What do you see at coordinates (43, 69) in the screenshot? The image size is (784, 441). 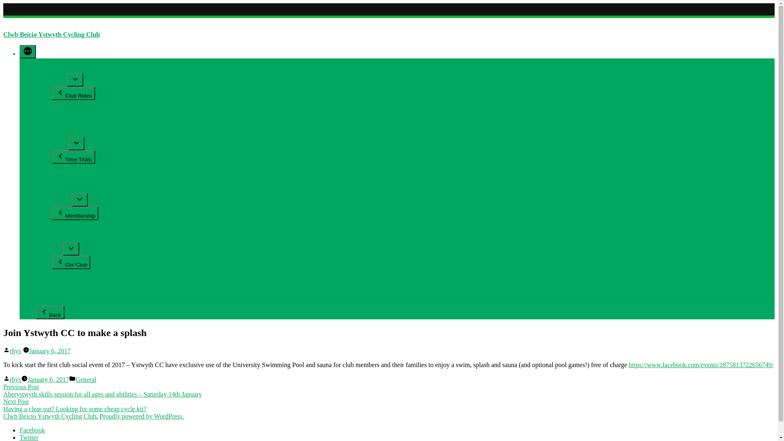 I see `News` at bounding box center [43, 69].